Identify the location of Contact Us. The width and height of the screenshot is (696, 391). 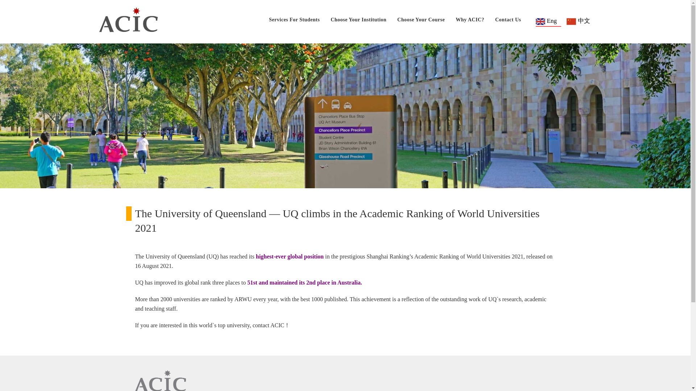
(508, 20).